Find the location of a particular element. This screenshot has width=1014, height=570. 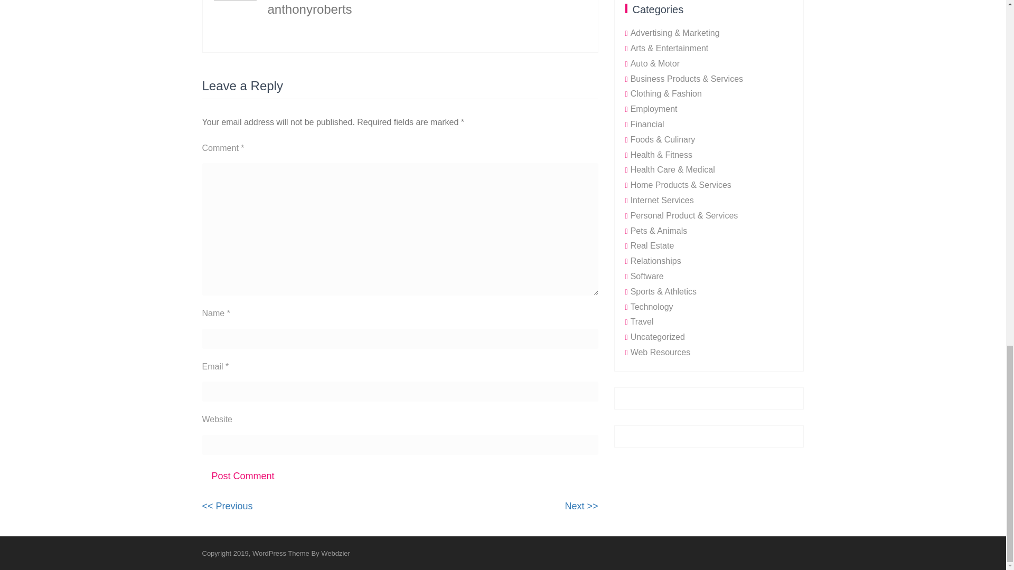

Post Comment is located at coordinates (581, 506).